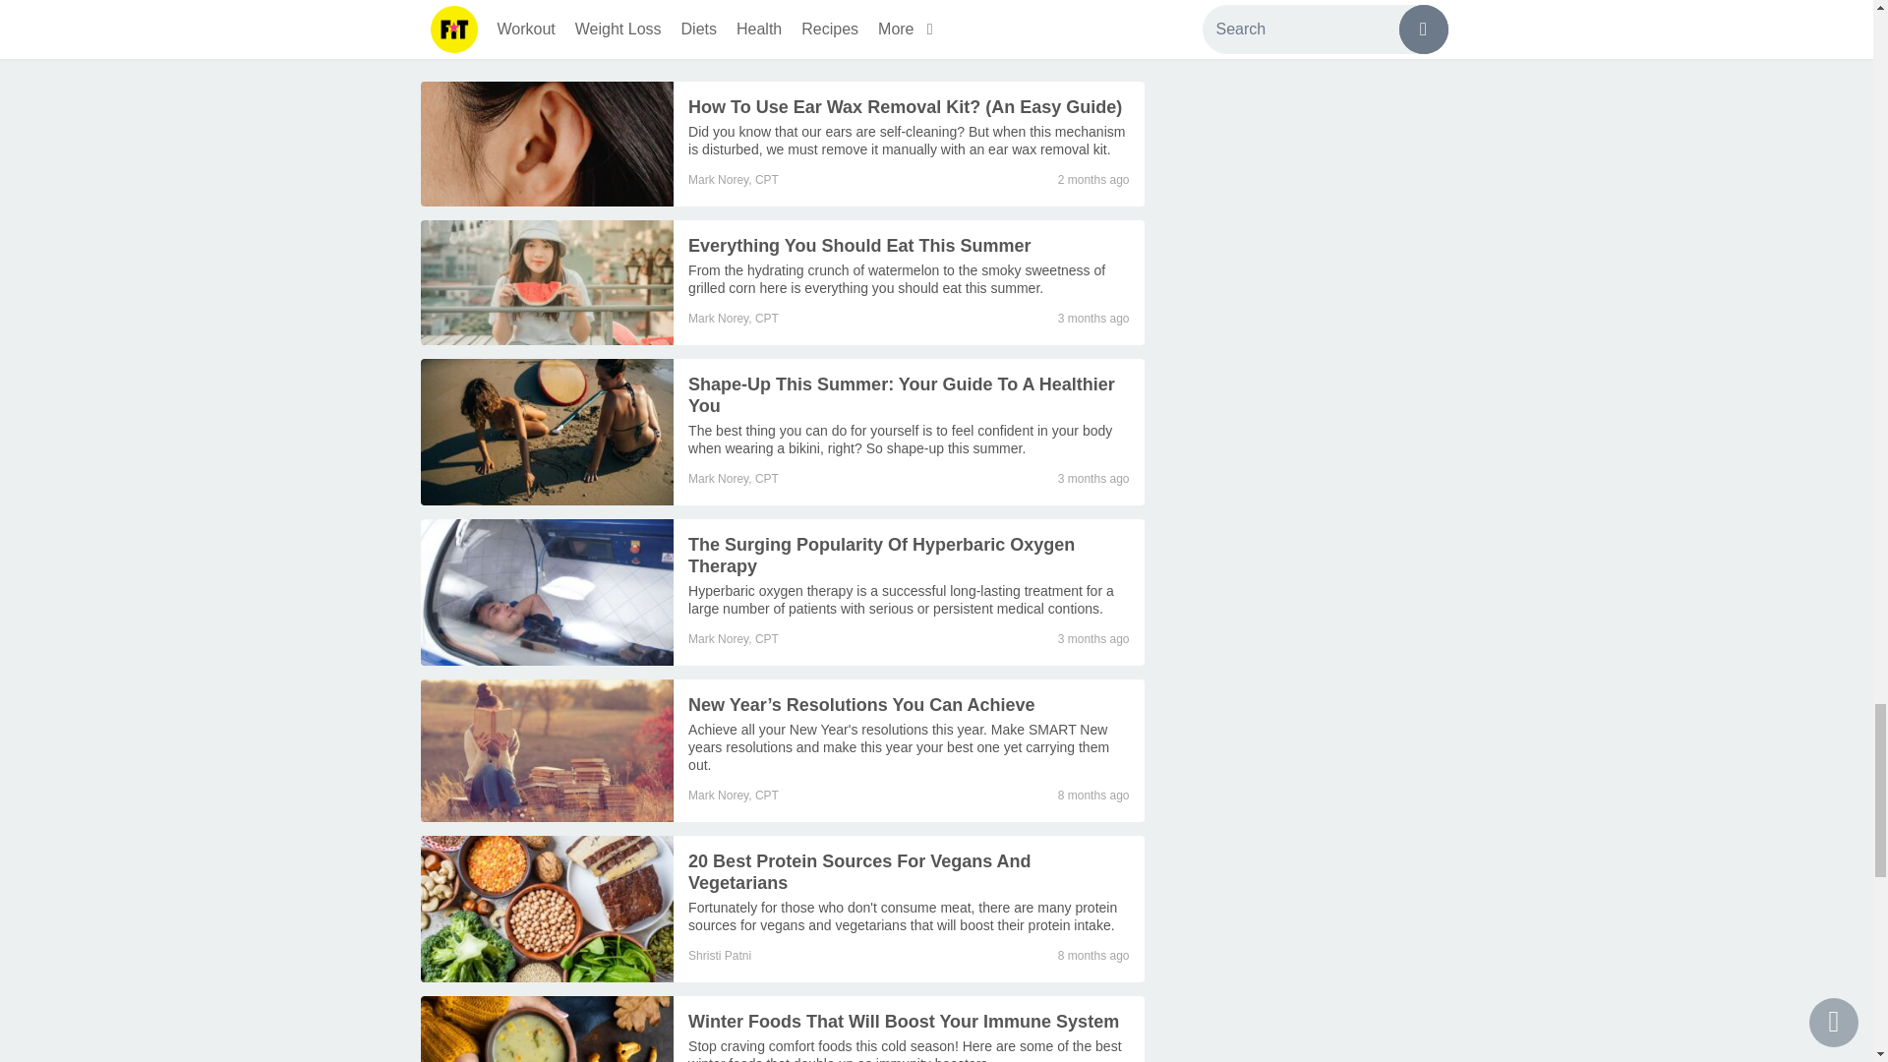 This screenshot has width=1888, height=1062. What do you see at coordinates (547, 282) in the screenshot?
I see `Everything You Should Eat This Summer` at bounding box center [547, 282].